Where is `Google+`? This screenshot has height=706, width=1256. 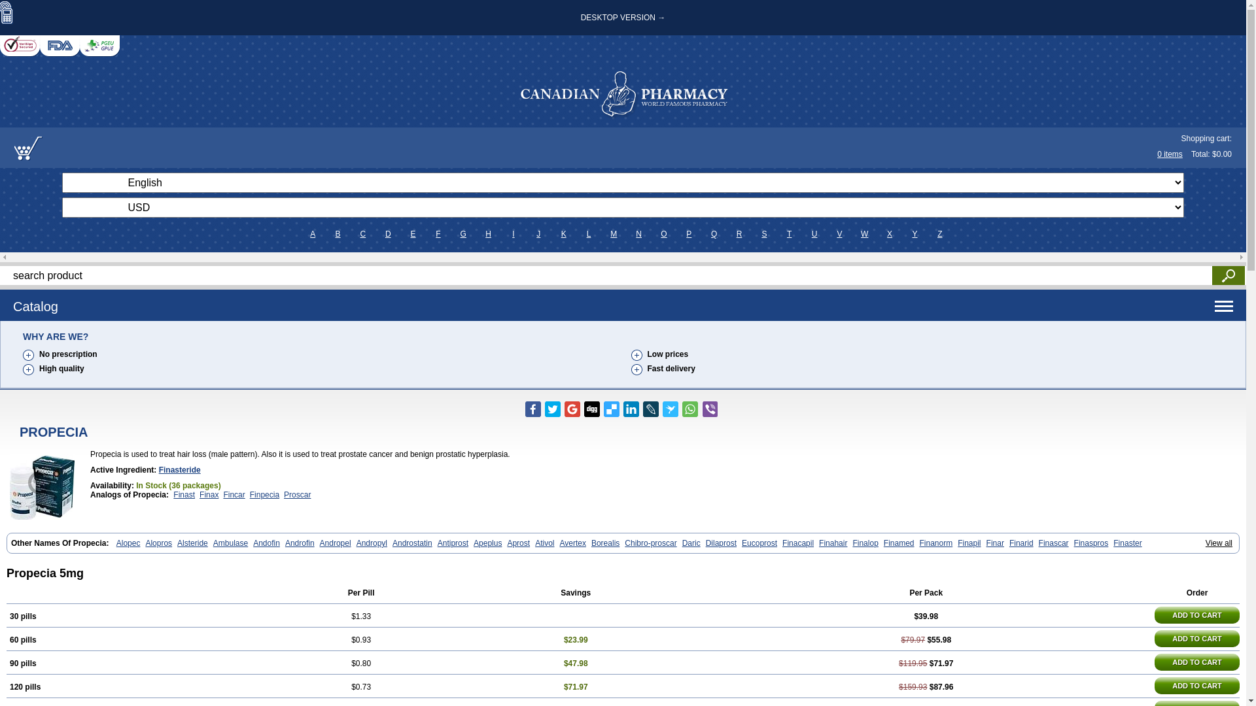 Google+ is located at coordinates (572, 409).